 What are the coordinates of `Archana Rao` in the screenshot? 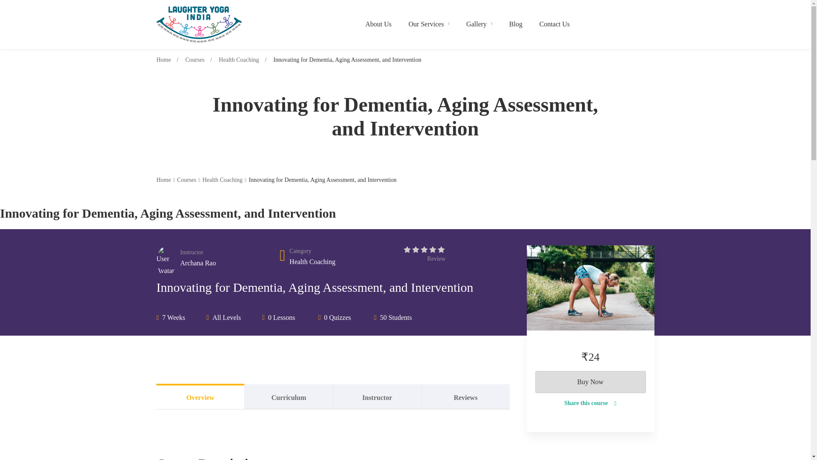 It's located at (199, 262).